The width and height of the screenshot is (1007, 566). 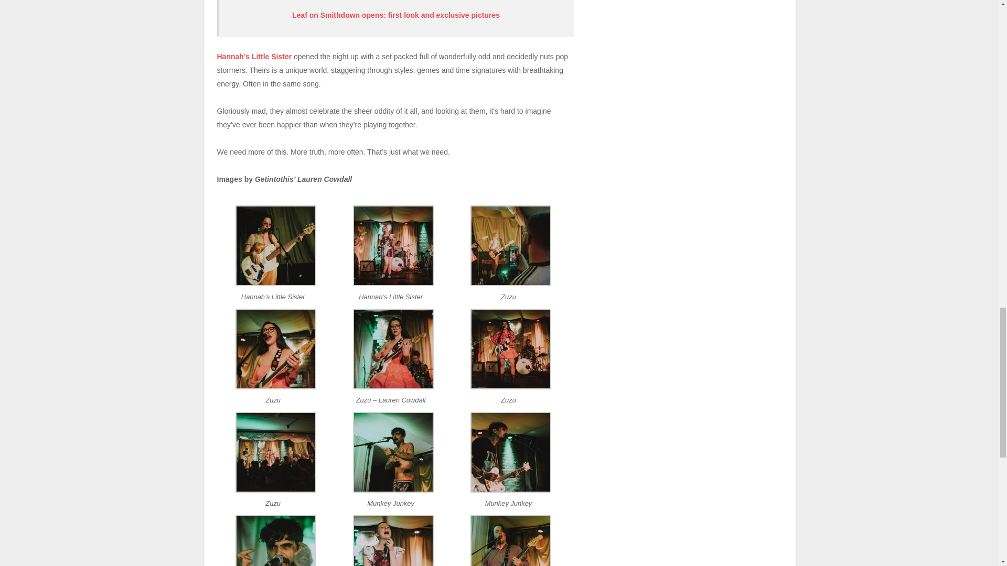 I want to click on Zuzu, so click(x=510, y=283).